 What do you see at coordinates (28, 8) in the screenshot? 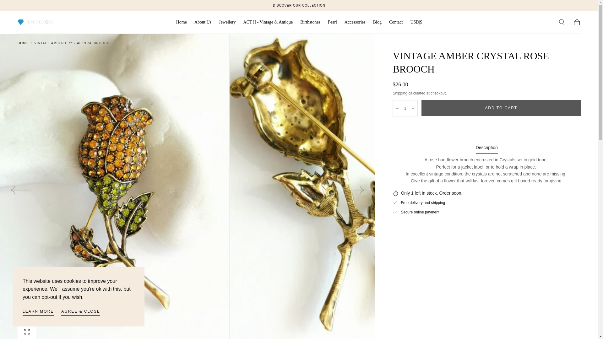
I see `SKIP TO CONTENT` at bounding box center [28, 8].